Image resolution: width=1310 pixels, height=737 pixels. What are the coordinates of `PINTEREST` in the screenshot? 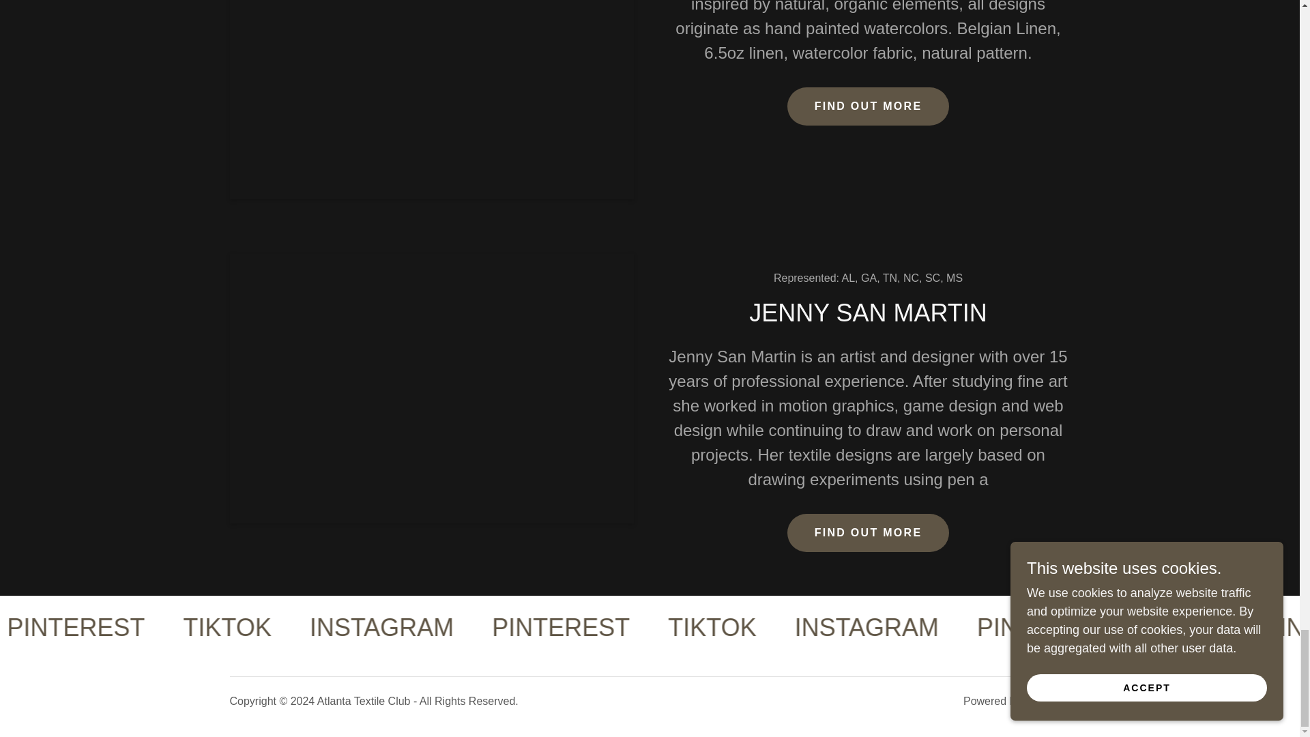 It's located at (1178, 627).